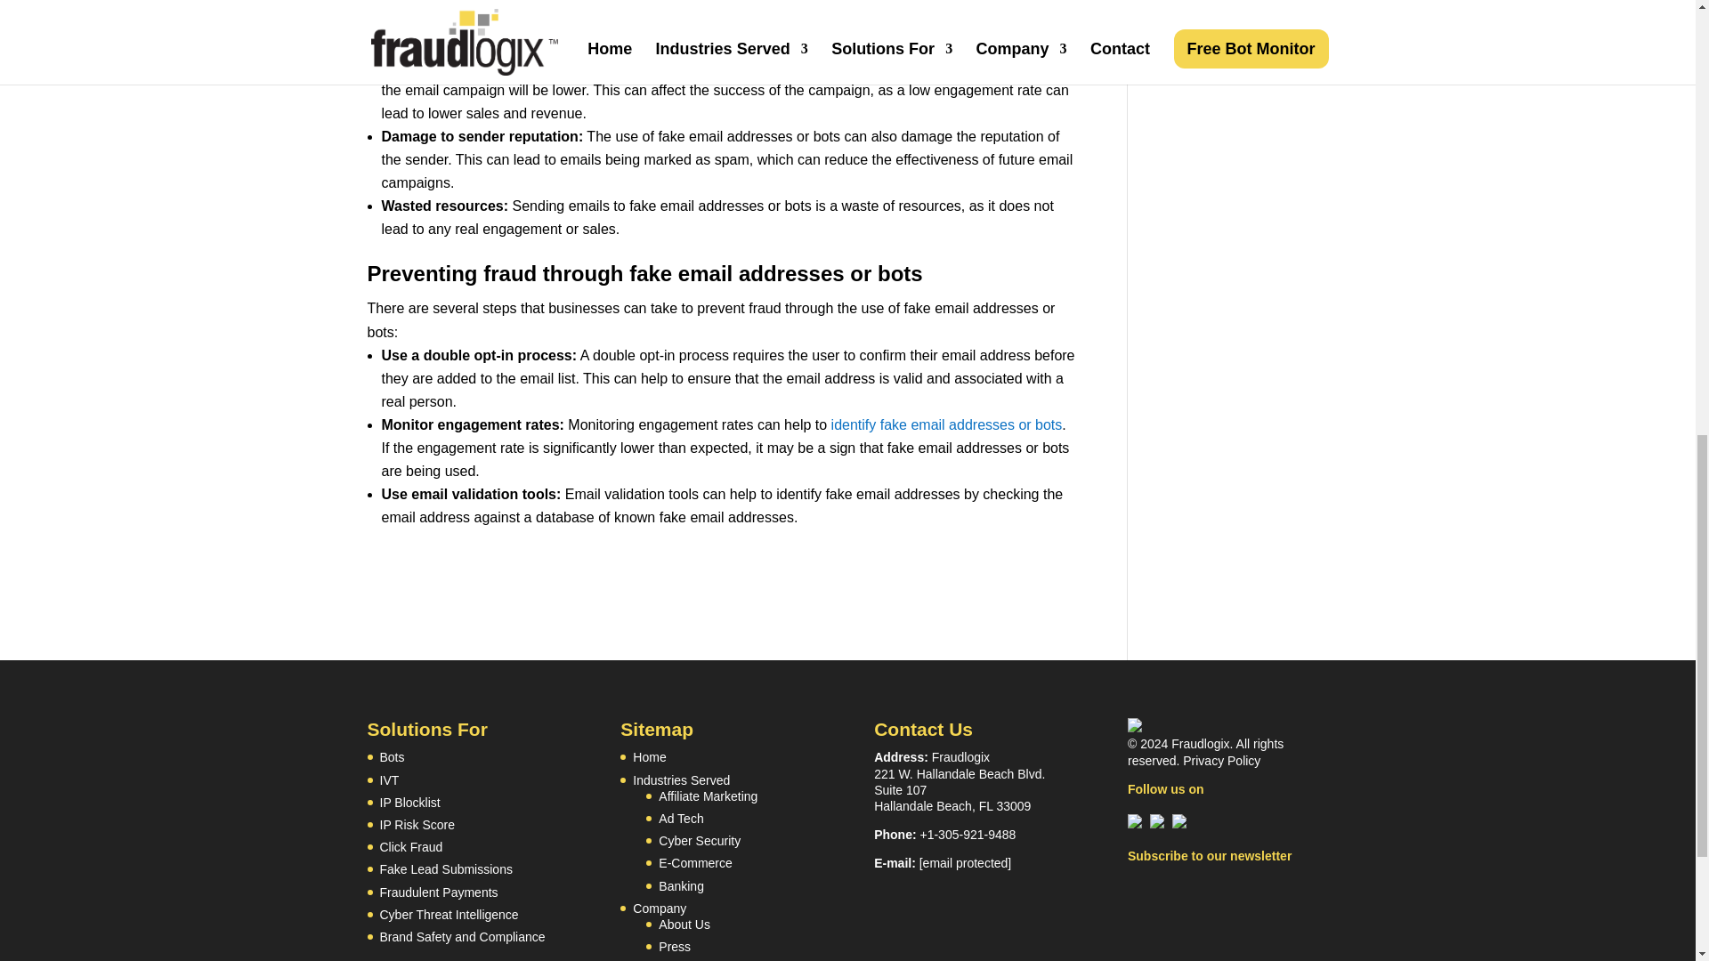 The image size is (1709, 961). Describe the element at coordinates (388, 779) in the screenshot. I see `IVT` at that location.